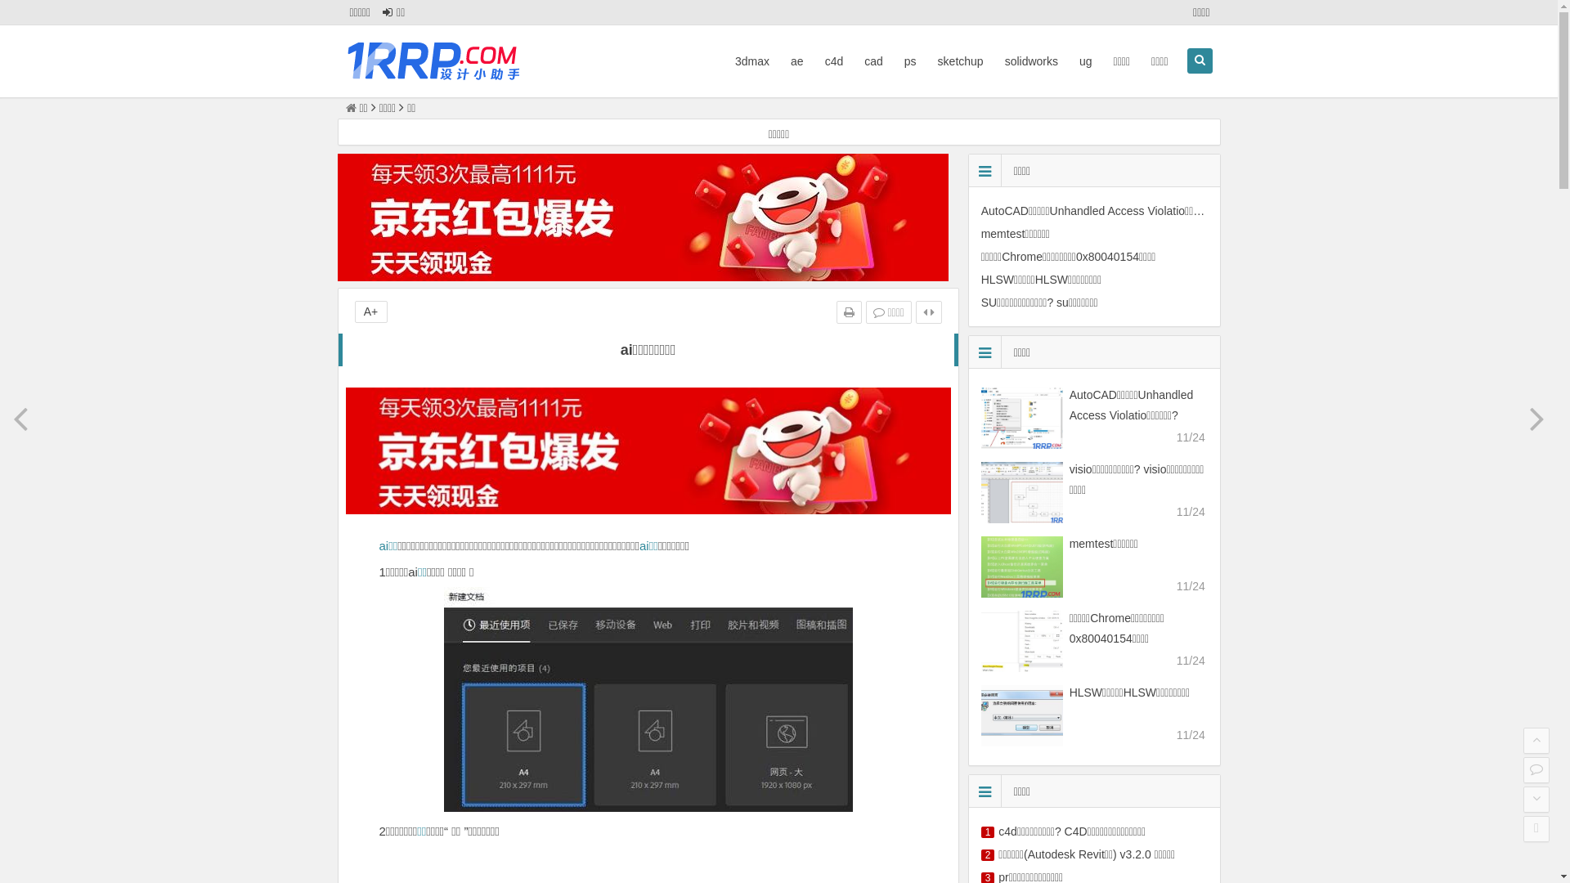 This screenshot has height=883, width=1570. Describe the element at coordinates (752, 61) in the screenshot. I see `3dmax` at that location.